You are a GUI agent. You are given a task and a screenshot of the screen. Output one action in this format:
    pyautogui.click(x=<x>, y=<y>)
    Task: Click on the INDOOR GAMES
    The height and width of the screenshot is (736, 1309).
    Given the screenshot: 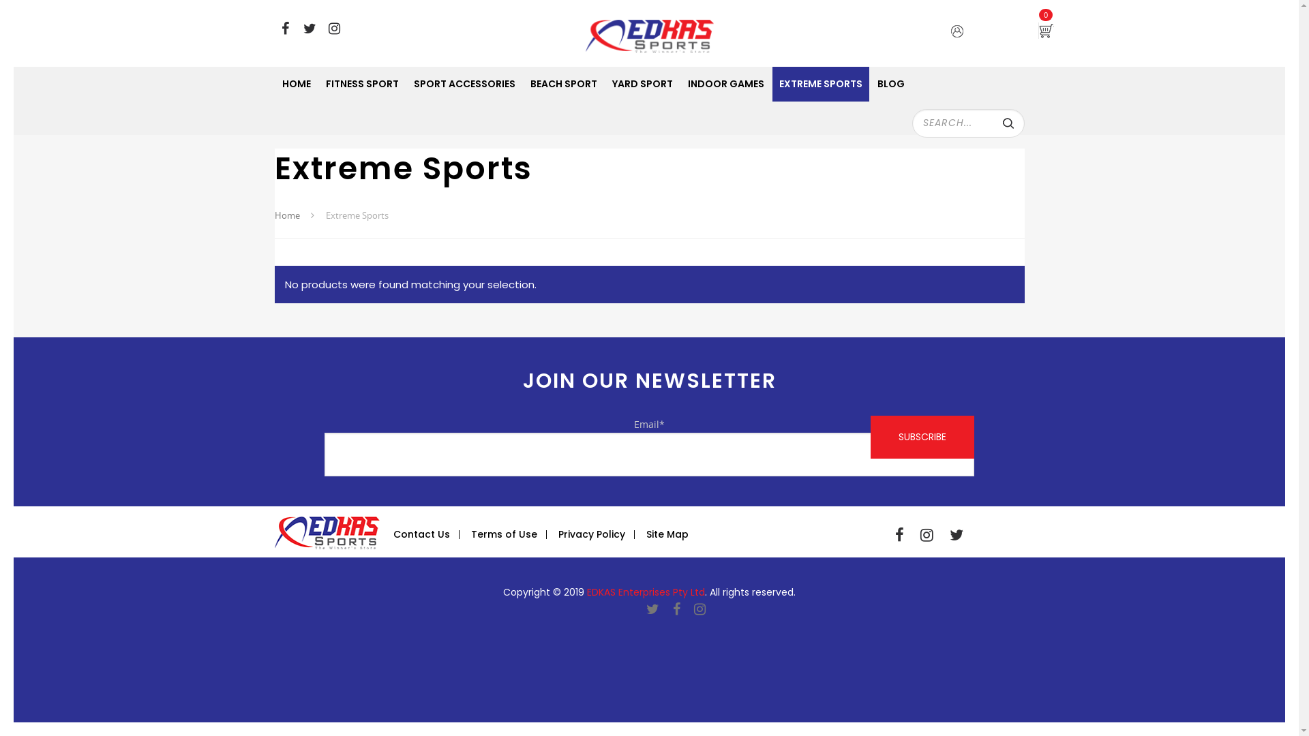 What is the action you would take?
    pyautogui.click(x=725, y=85)
    